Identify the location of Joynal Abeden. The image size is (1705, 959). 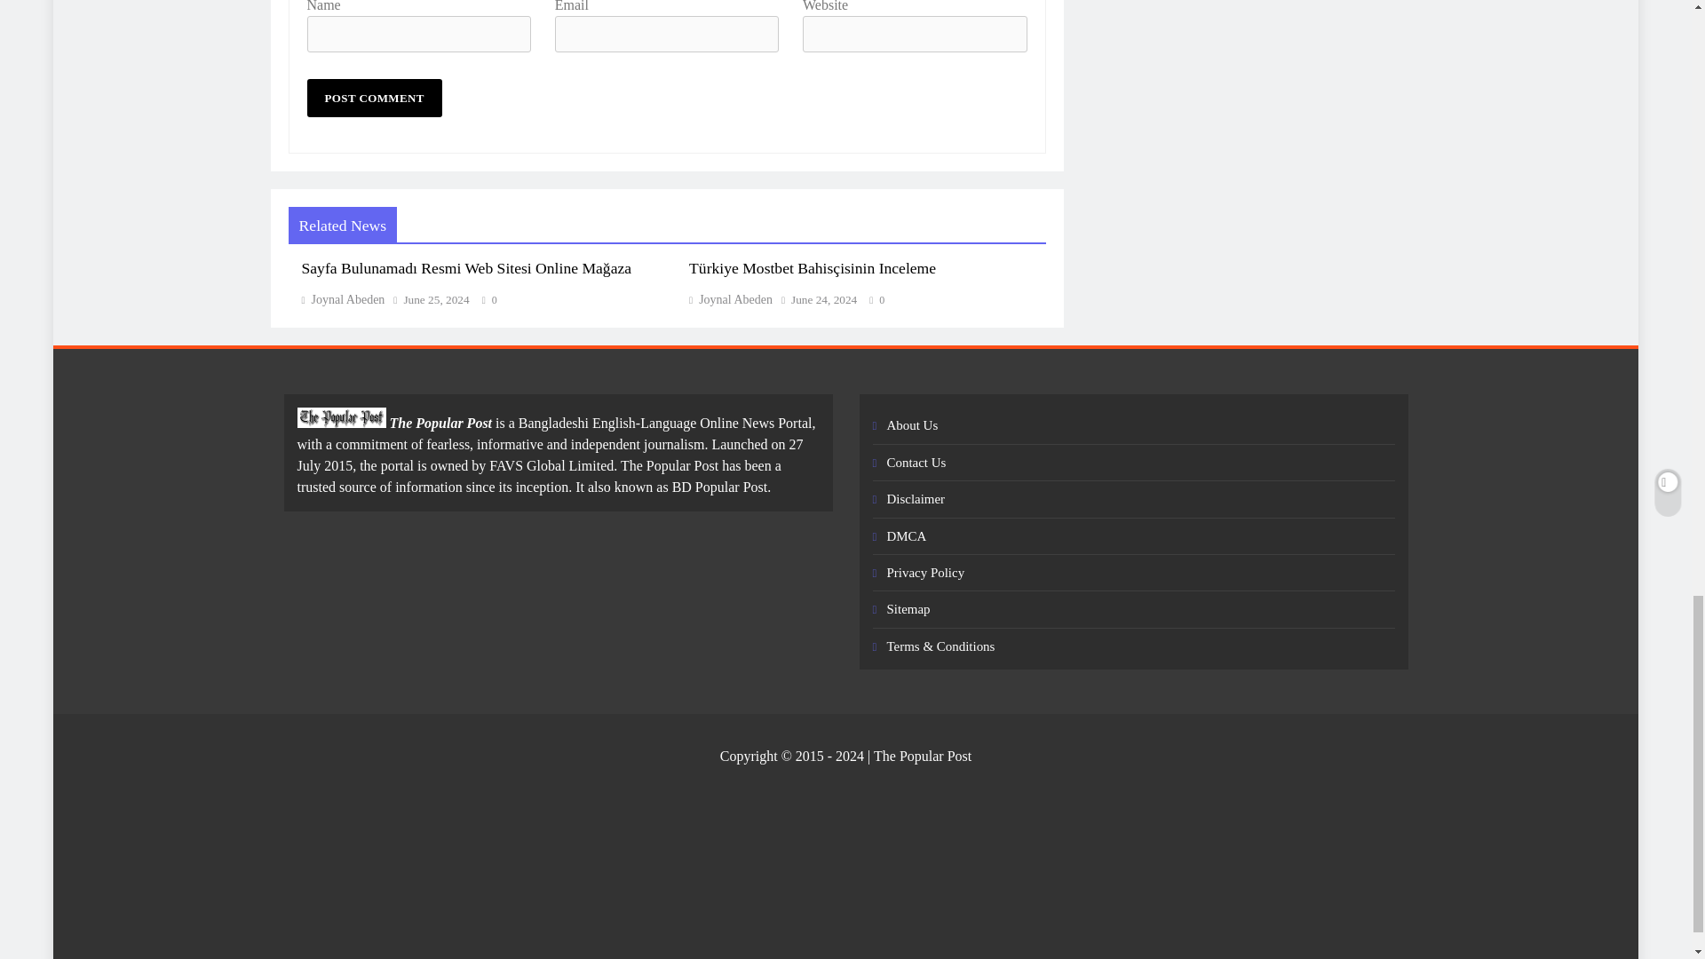
(730, 299).